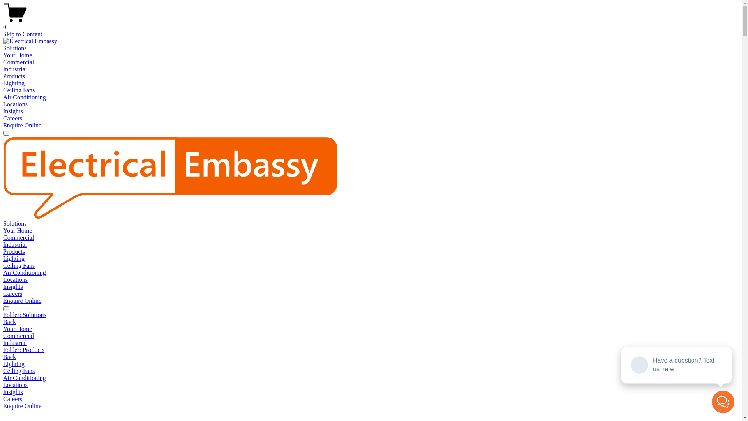 The height and width of the screenshot is (421, 748). What do you see at coordinates (12, 294) in the screenshot?
I see `Careers` at bounding box center [12, 294].